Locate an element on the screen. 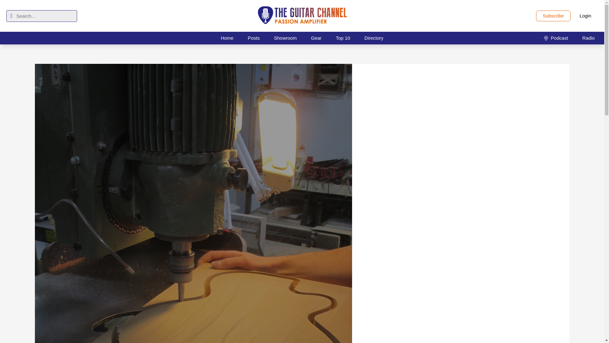 The image size is (609, 343). Directory is located at coordinates (374, 38).